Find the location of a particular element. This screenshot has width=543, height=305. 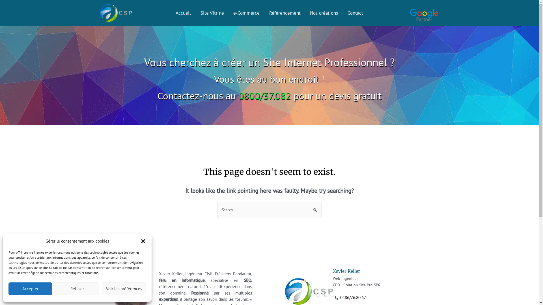

Accepter is located at coordinates (31, 289).